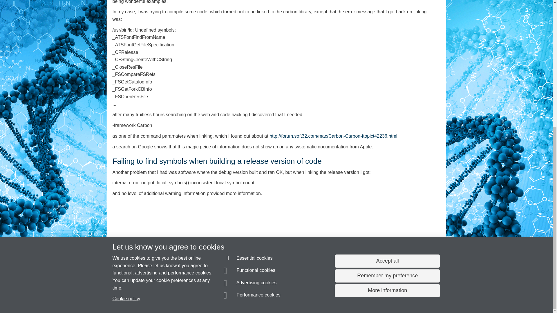 The image size is (557, 313). What do you see at coordinates (146, 287) in the screenshot?
I see `Send an email to MAS Resource` at bounding box center [146, 287].